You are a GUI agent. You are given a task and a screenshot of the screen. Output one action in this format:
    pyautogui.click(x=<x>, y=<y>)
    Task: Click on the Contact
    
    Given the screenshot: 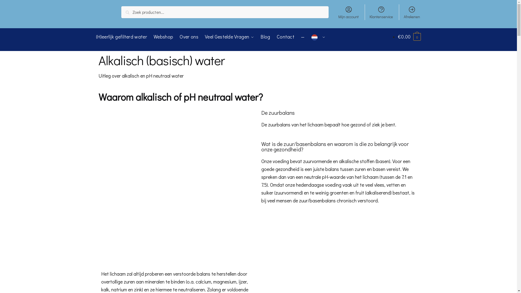 What is the action you would take?
    pyautogui.click(x=285, y=37)
    